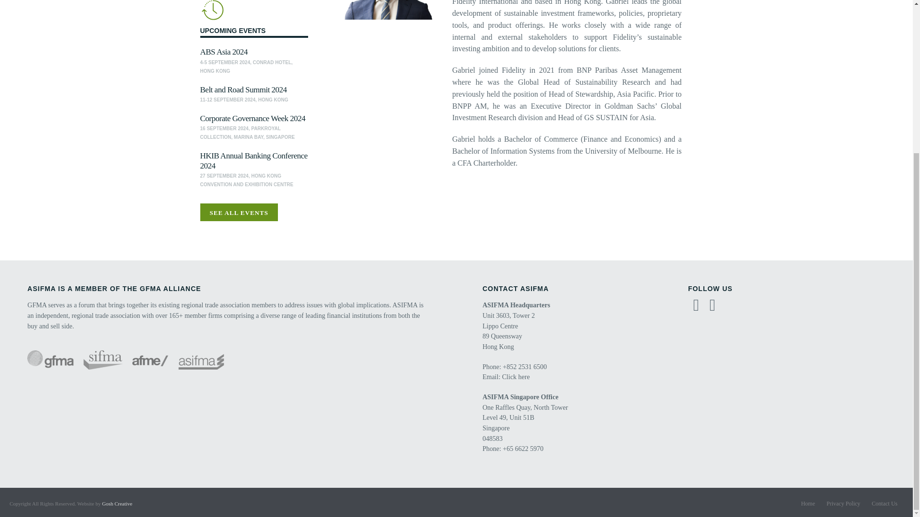 The width and height of the screenshot is (920, 517). What do you see at coordinates (243, 90) in the screenshot?
I see `Belt and Road Summit 2024` at bounding box center [243, 90].